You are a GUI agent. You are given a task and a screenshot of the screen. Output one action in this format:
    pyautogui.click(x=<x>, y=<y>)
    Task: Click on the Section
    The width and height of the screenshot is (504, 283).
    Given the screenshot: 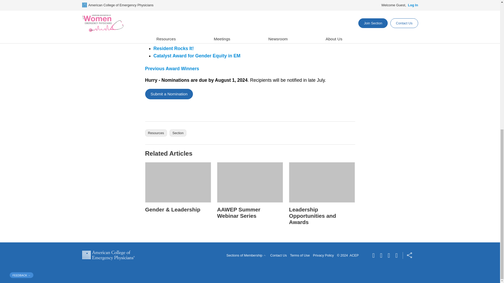 What is the action you would take?
    pyautogui.click(x=178, y=133)
    